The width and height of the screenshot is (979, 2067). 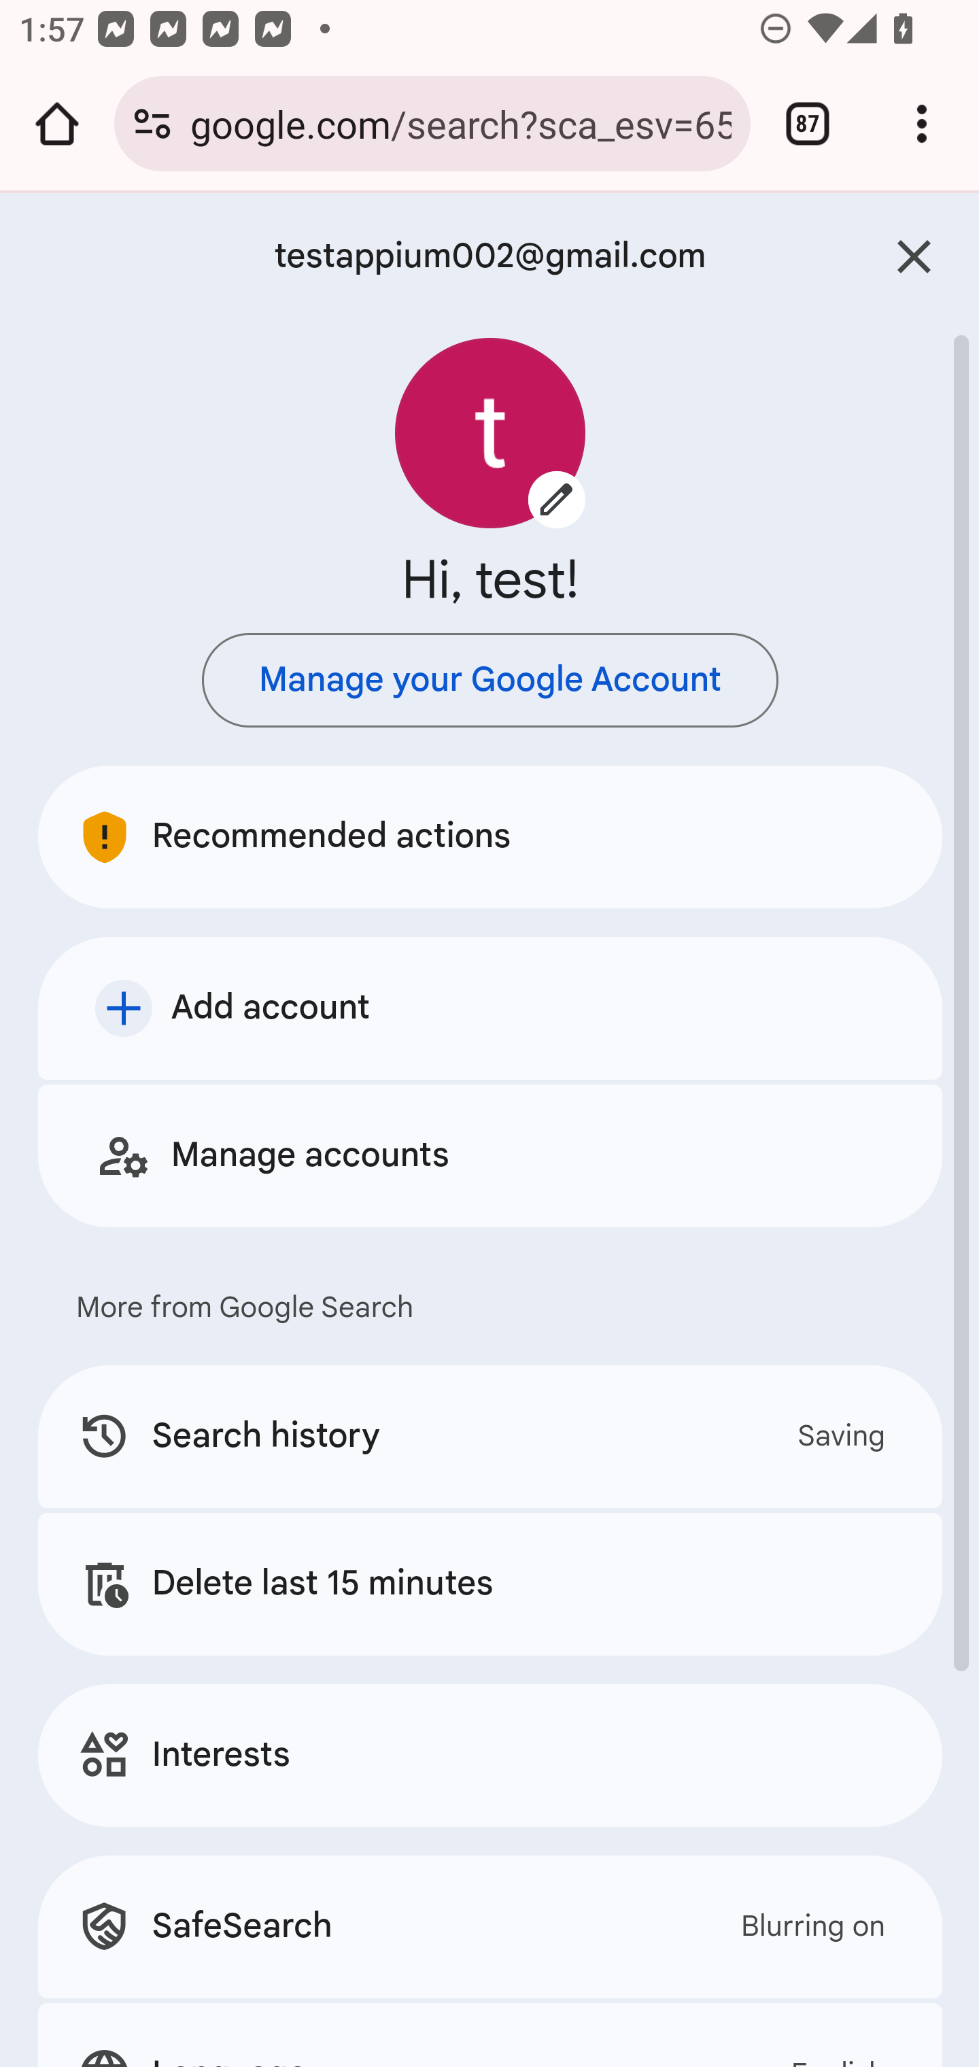 I want to click on Add account, so click(x=491, y=1008).